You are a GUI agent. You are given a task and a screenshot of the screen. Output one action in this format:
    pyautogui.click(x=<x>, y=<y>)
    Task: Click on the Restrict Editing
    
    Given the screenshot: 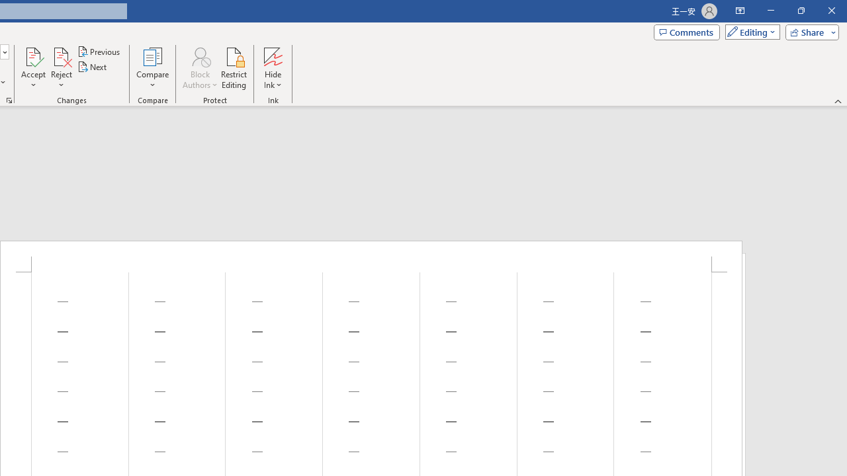 What is the action you would take?
    pyautogui.click(x=234, y=67)
    